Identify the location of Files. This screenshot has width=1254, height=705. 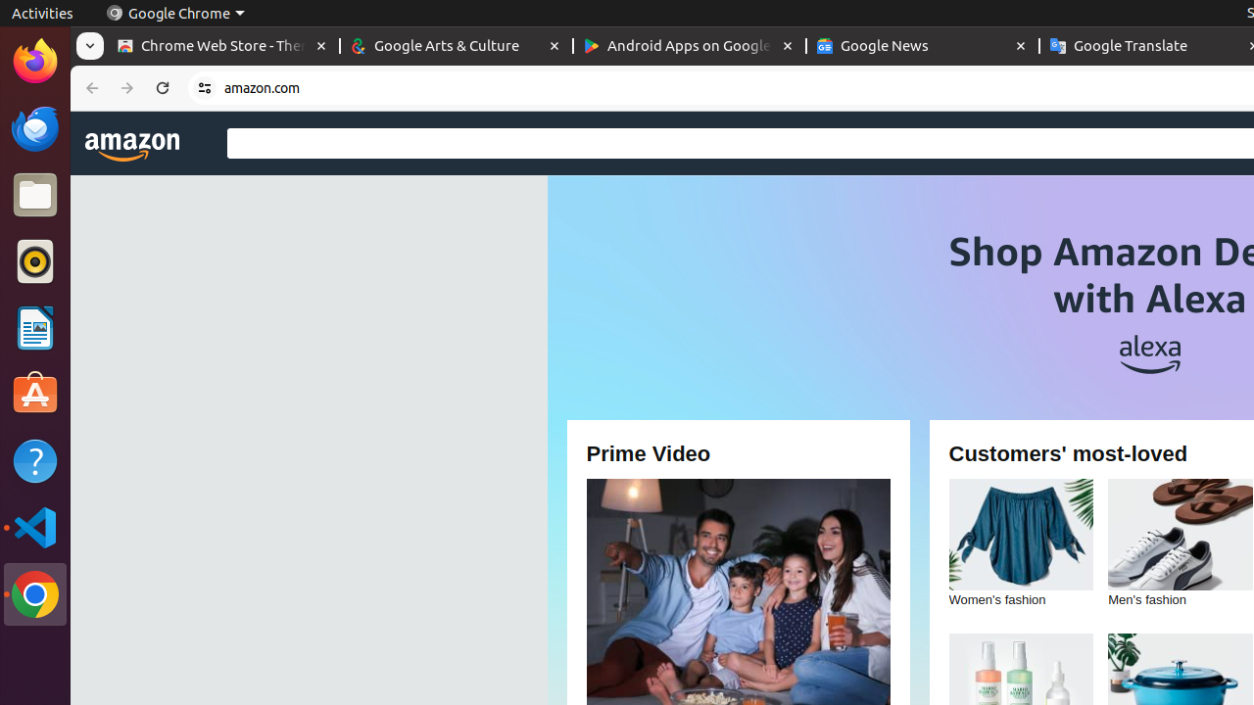
(35, 196).